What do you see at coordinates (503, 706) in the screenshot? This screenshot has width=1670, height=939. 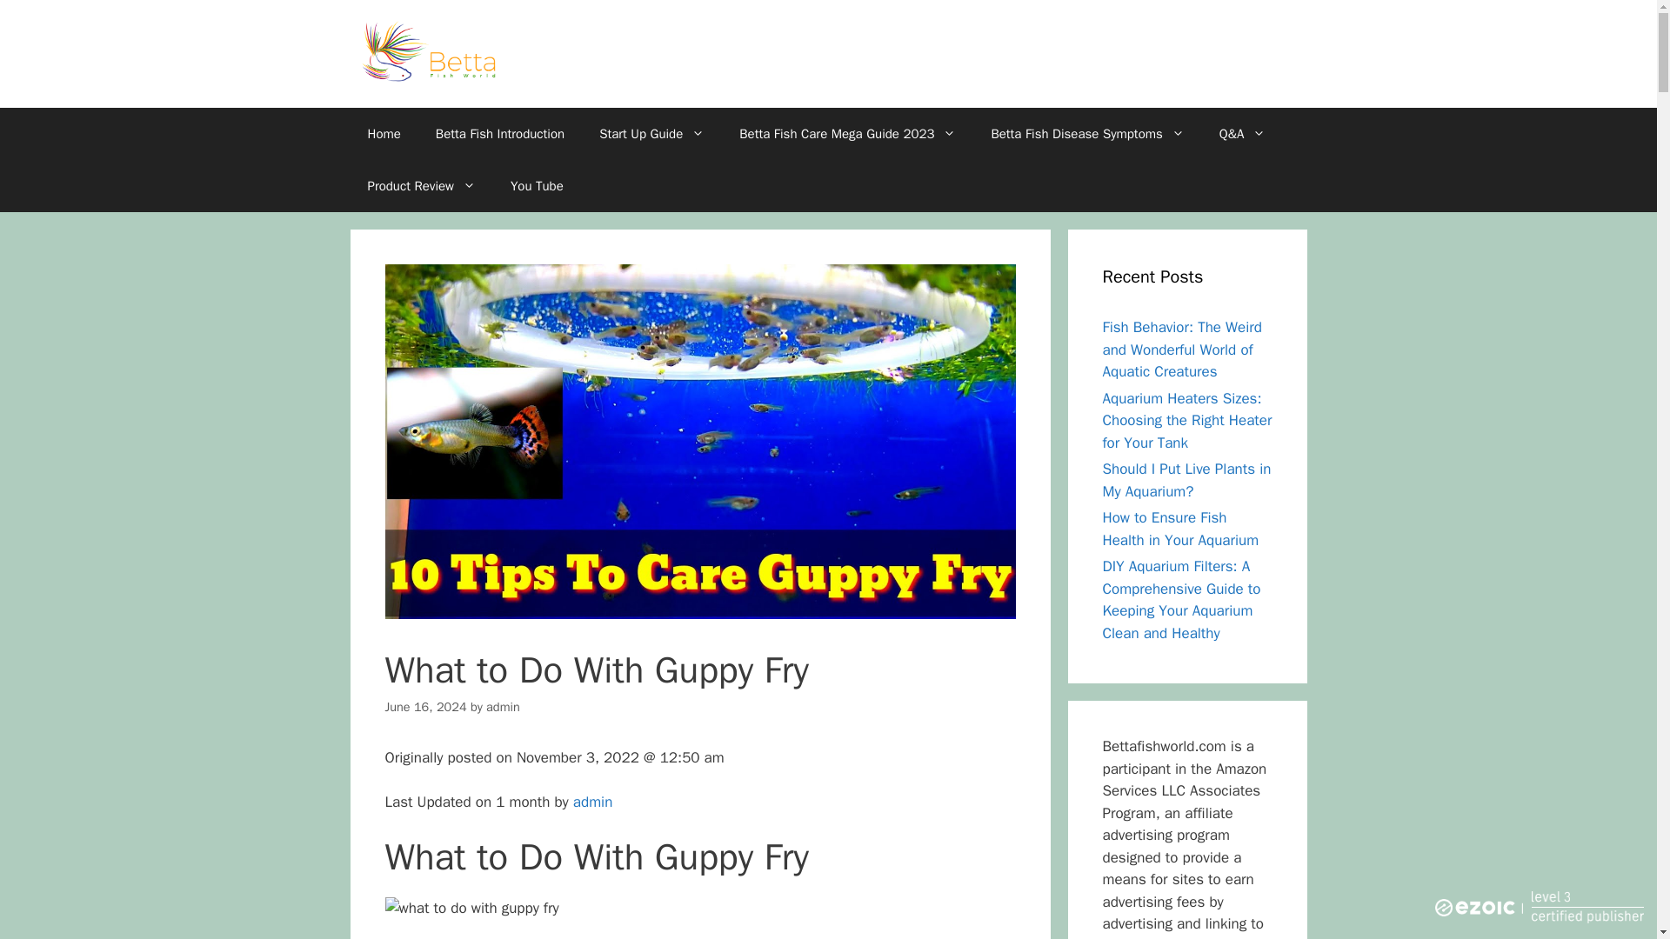 I see `View all posts by admin` at bounding box center [503, 706].